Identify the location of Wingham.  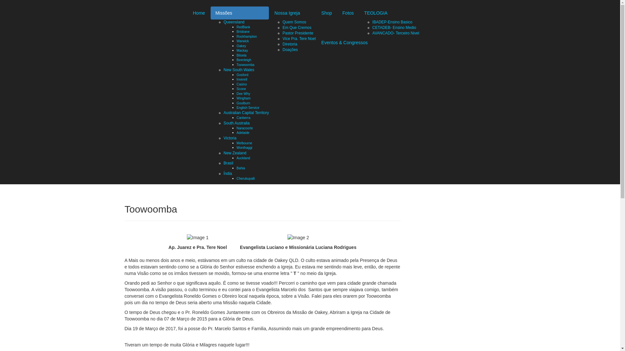
(243, 98).